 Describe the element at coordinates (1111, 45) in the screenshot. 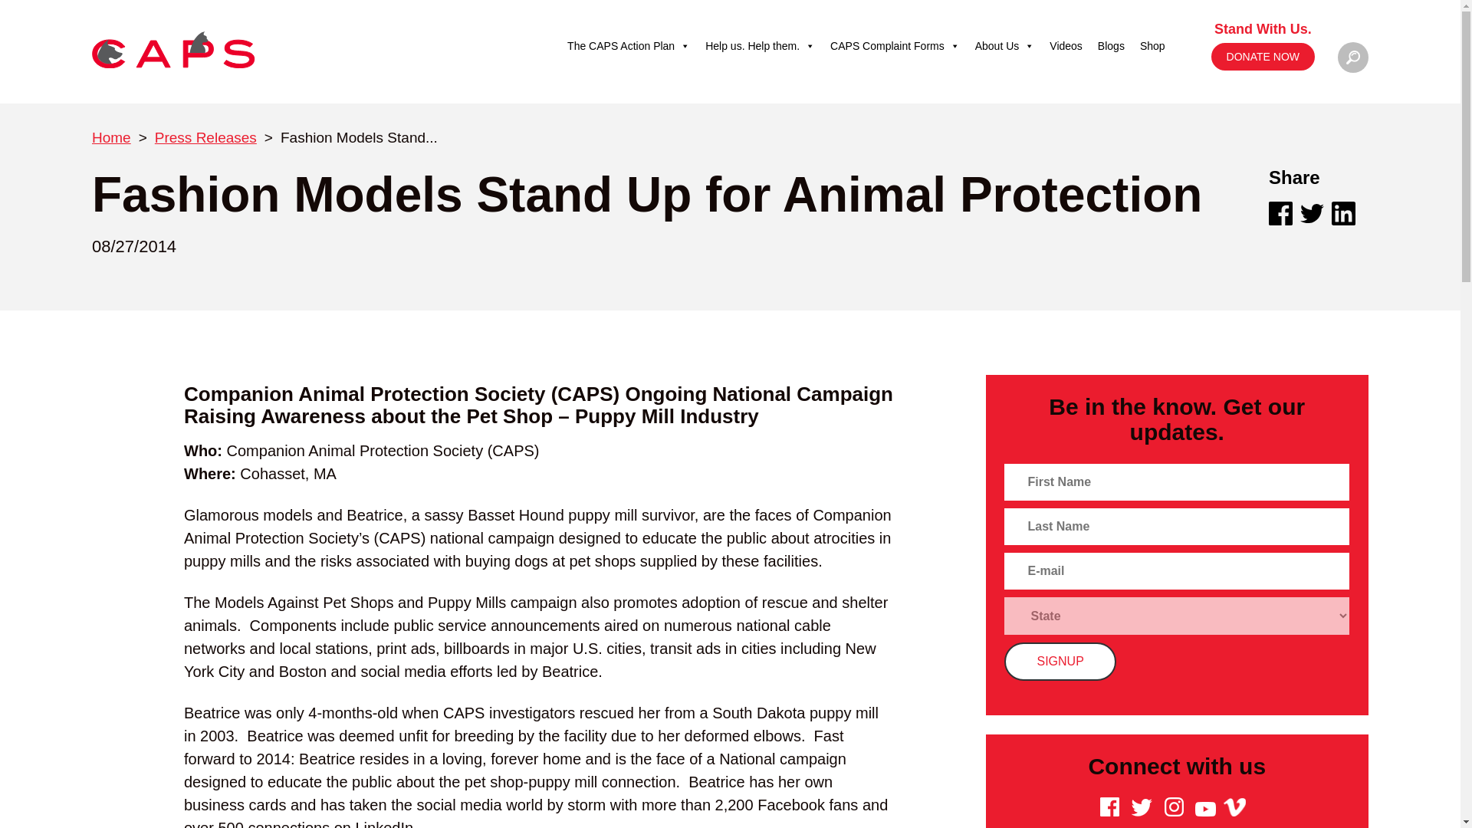

I see `Blogs` at that location.